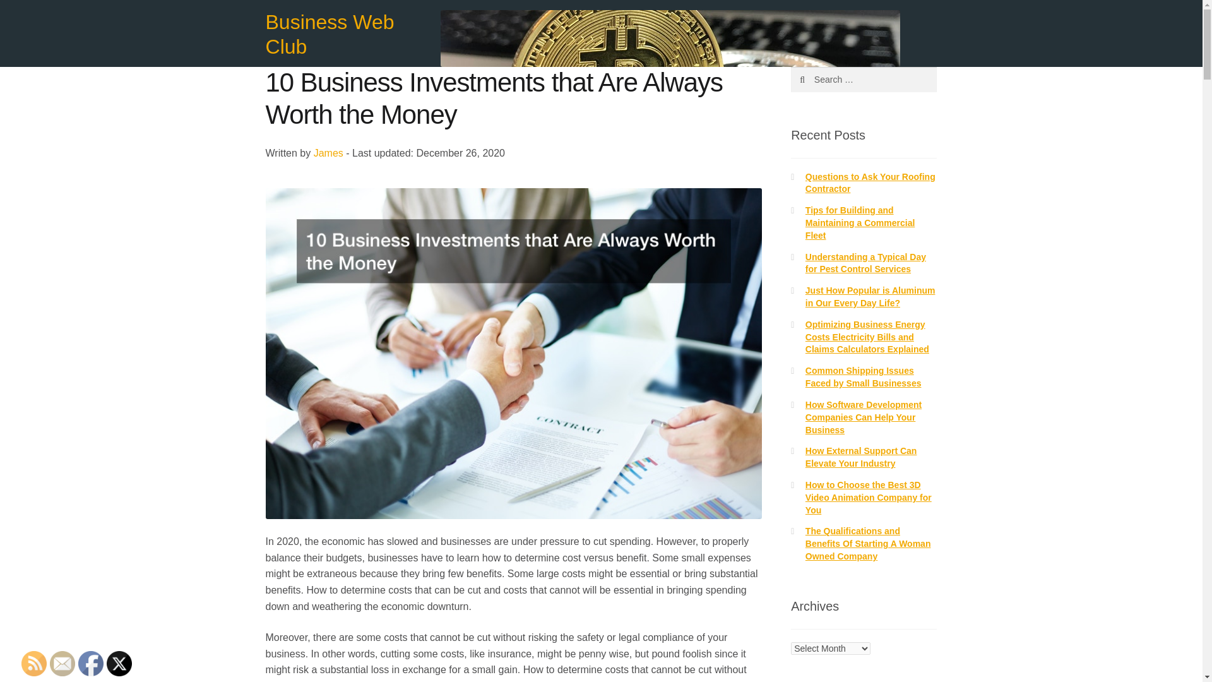  I want to click on Understanding a Typical Day for Pest Control Services, so click(865, 263).